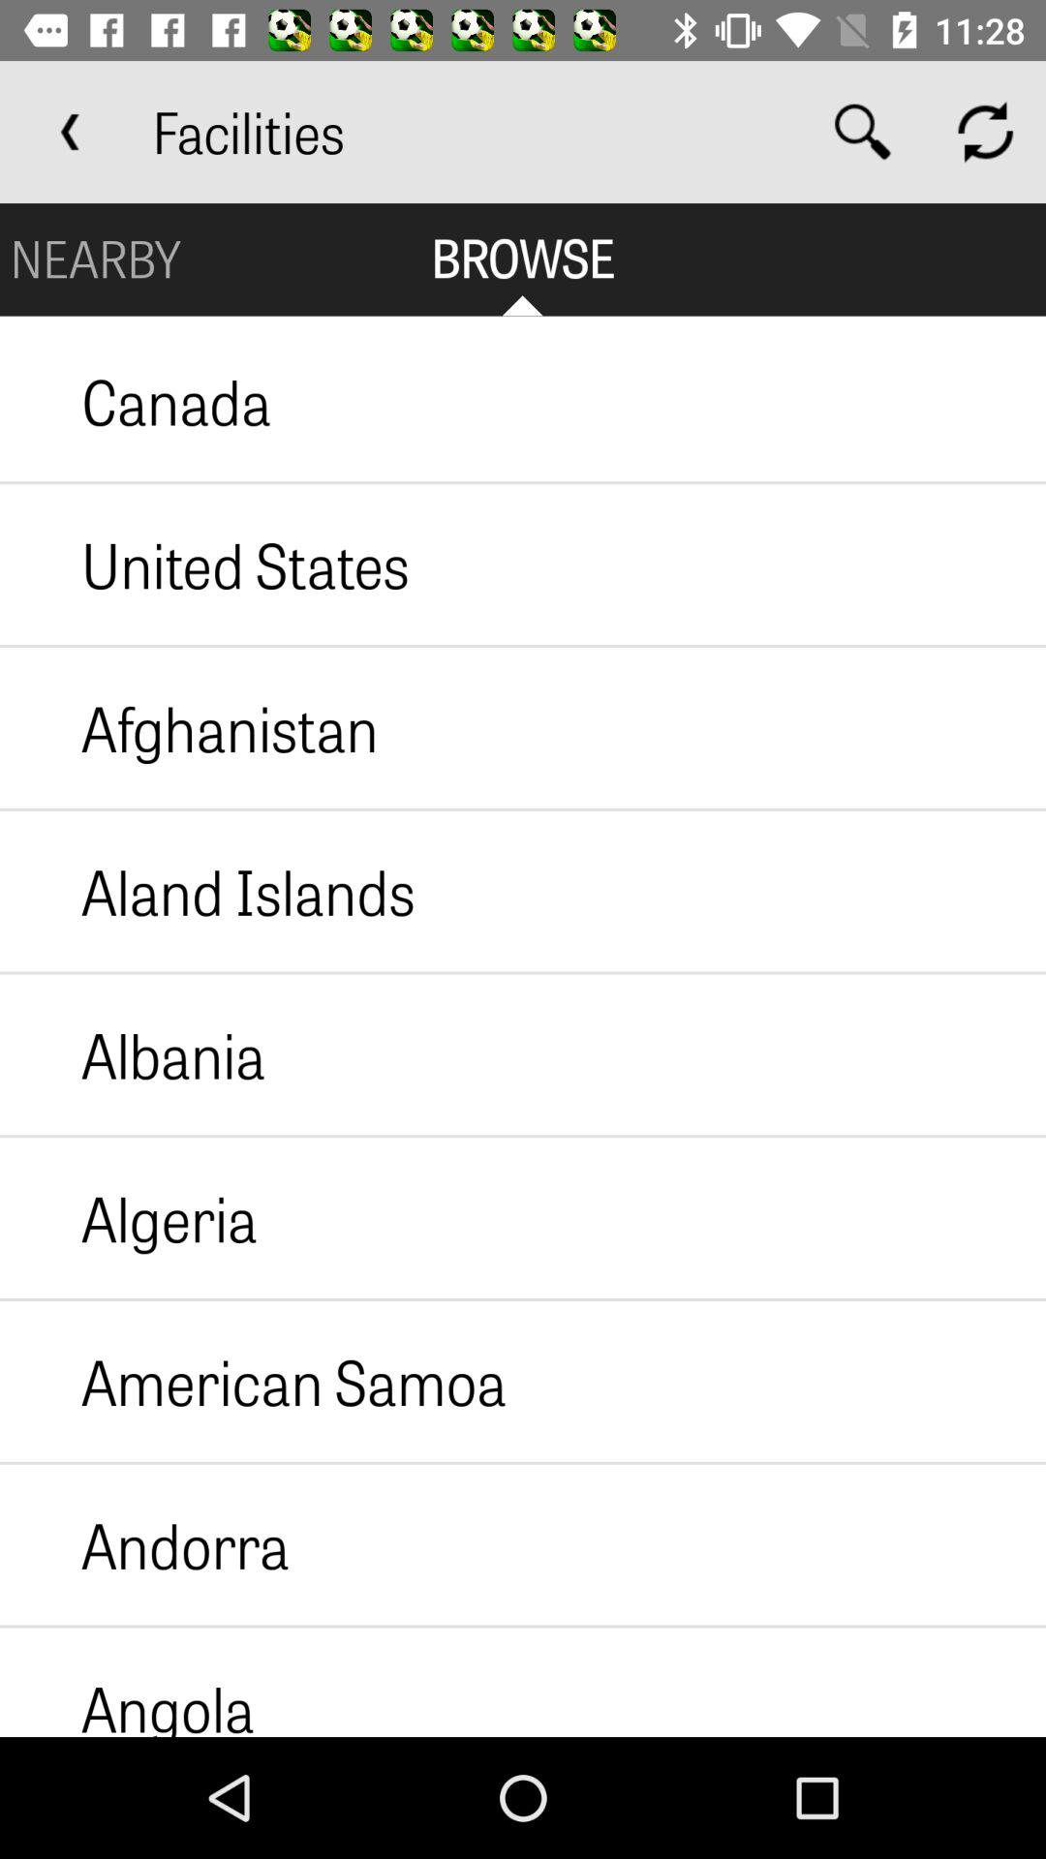 The height and width of the screenshot is (1859, 1046). Describe the element at coordinates (205, 564) in the screenshot. I see `jump to the united states` at that location.